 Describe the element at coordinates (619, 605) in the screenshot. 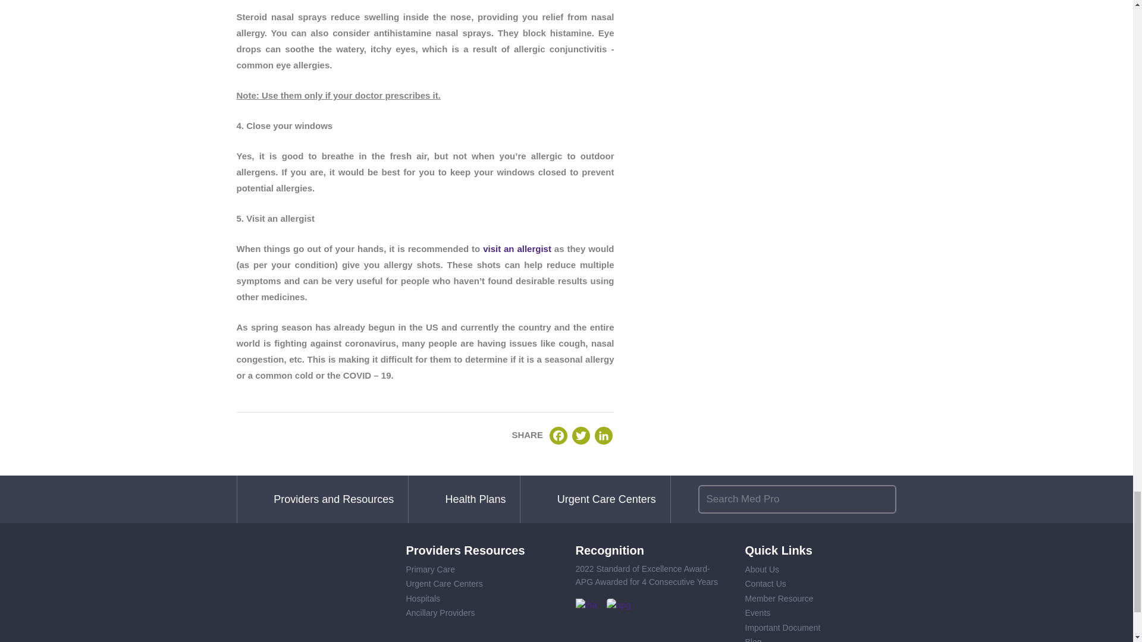

I see `apg` at that location.